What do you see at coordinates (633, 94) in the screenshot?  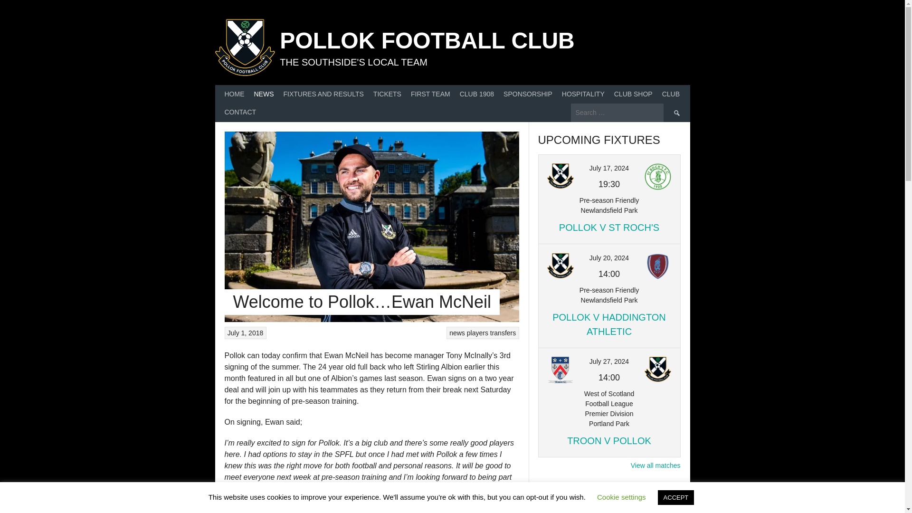 I see `CLUB SHOP` at bounding box center [633, 94].